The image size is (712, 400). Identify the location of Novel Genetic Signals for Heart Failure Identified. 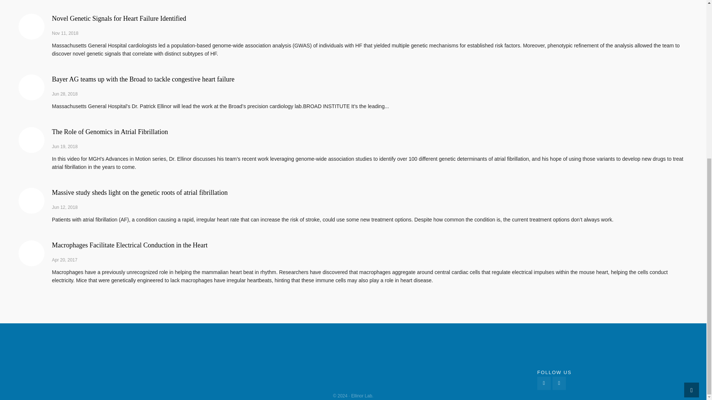
(119, 19).